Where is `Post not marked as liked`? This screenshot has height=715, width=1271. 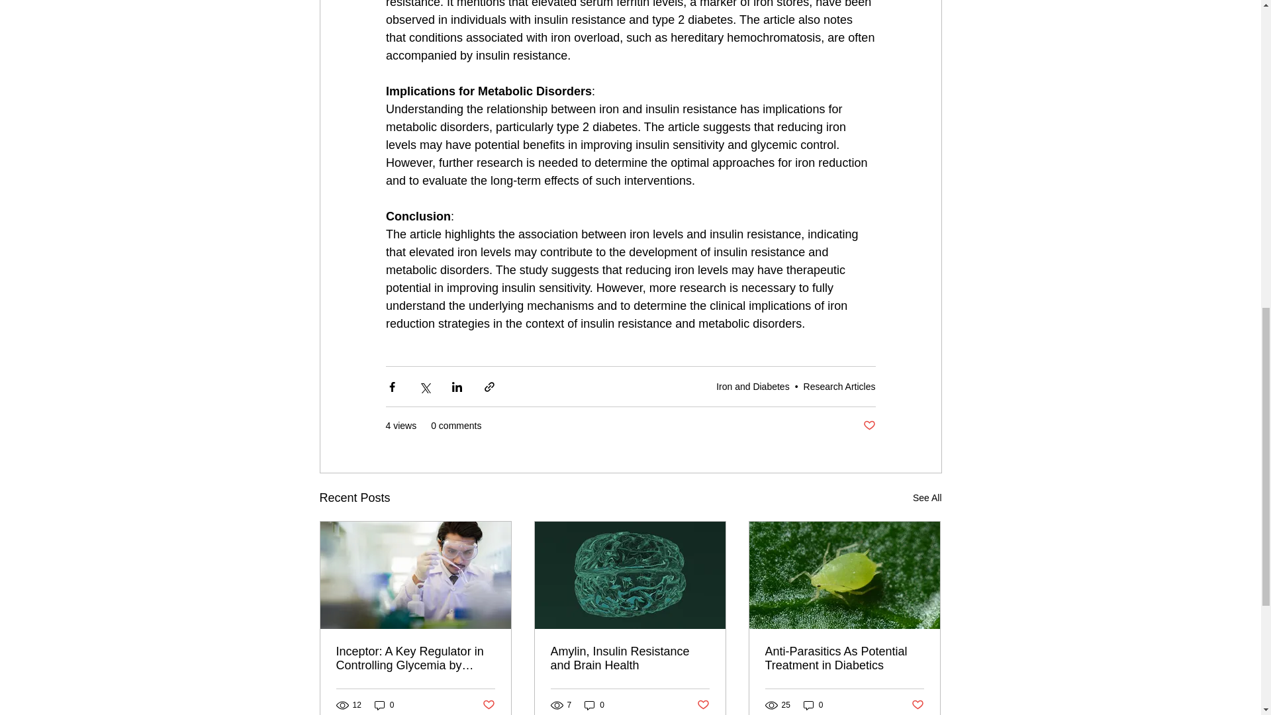
Post not marked as liked is located at coordinates (703, 704).